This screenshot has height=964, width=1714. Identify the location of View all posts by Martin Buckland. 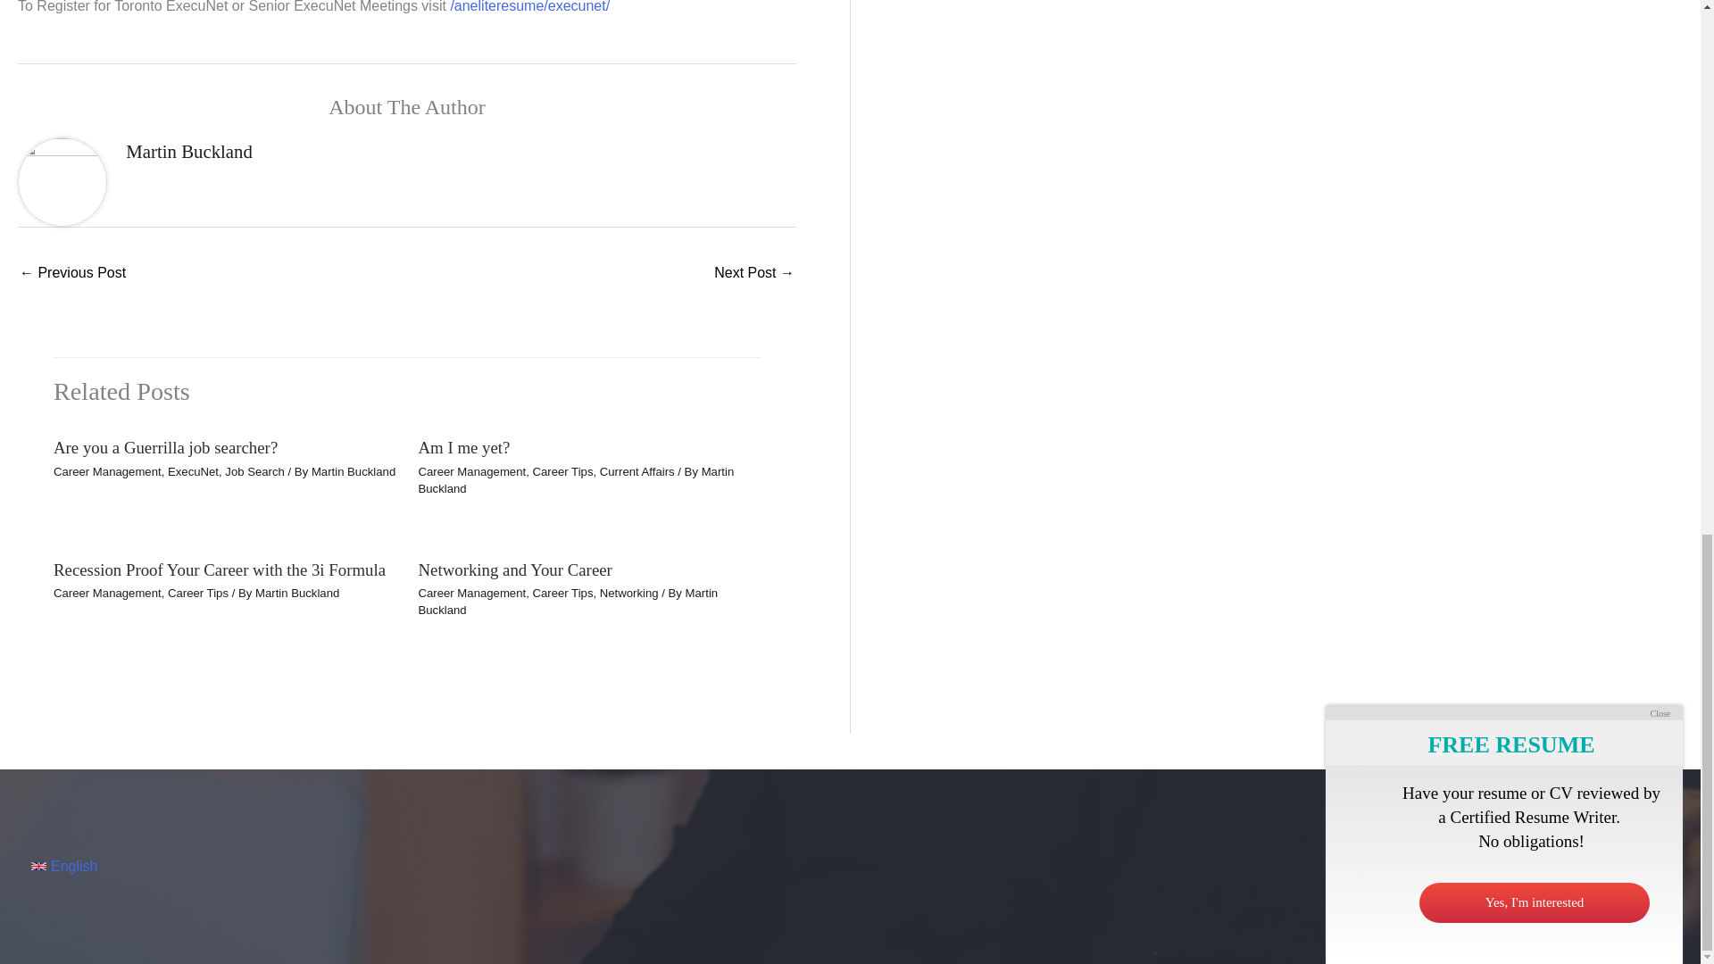
(568, 602).